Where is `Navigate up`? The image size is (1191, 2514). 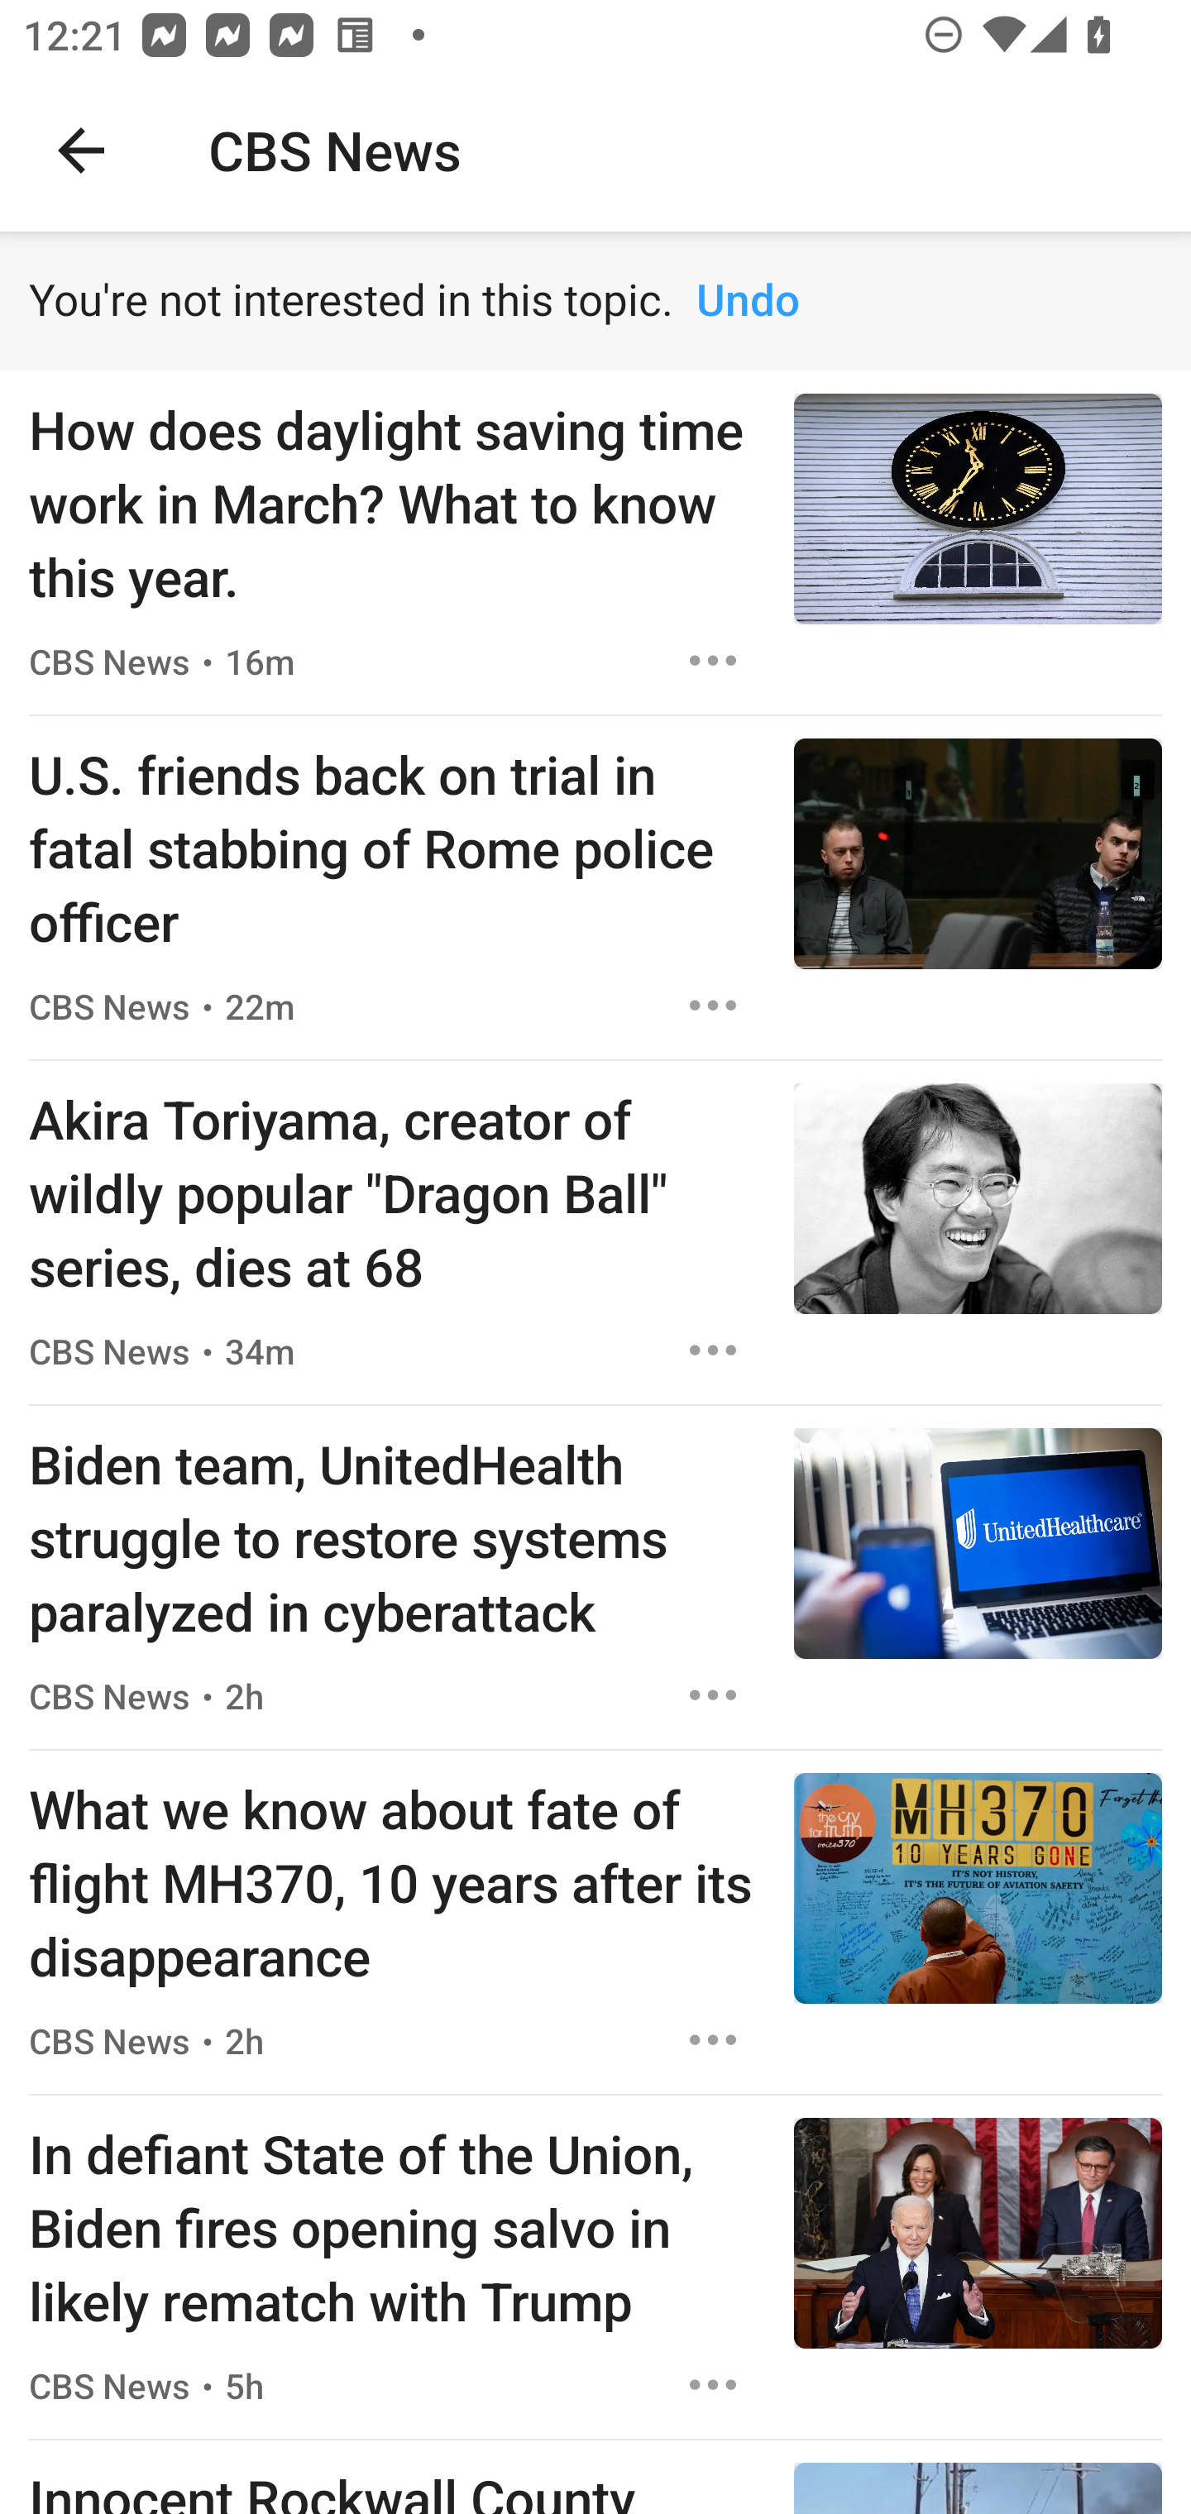
Navigate up is located at coordinates (81, 151).